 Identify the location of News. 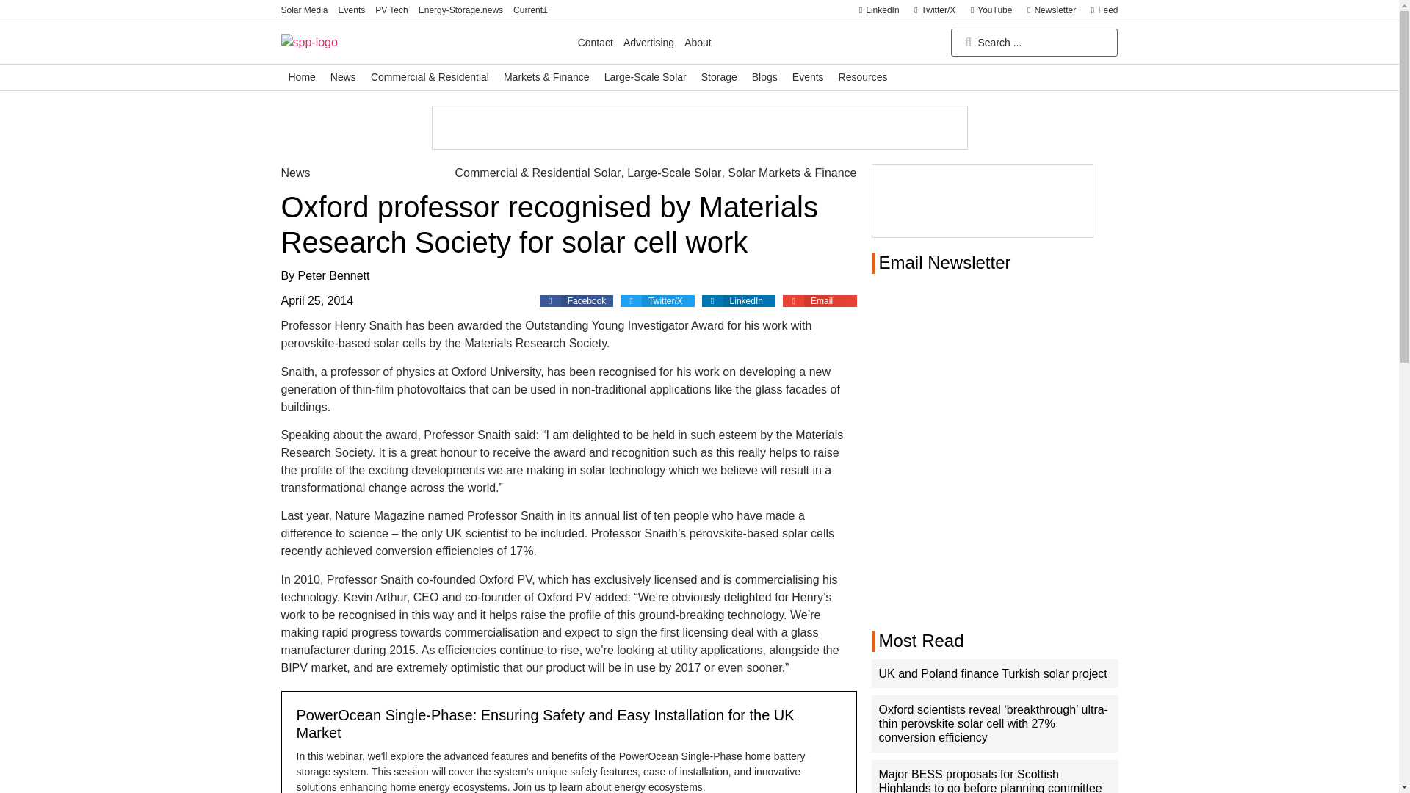
(343, 77).